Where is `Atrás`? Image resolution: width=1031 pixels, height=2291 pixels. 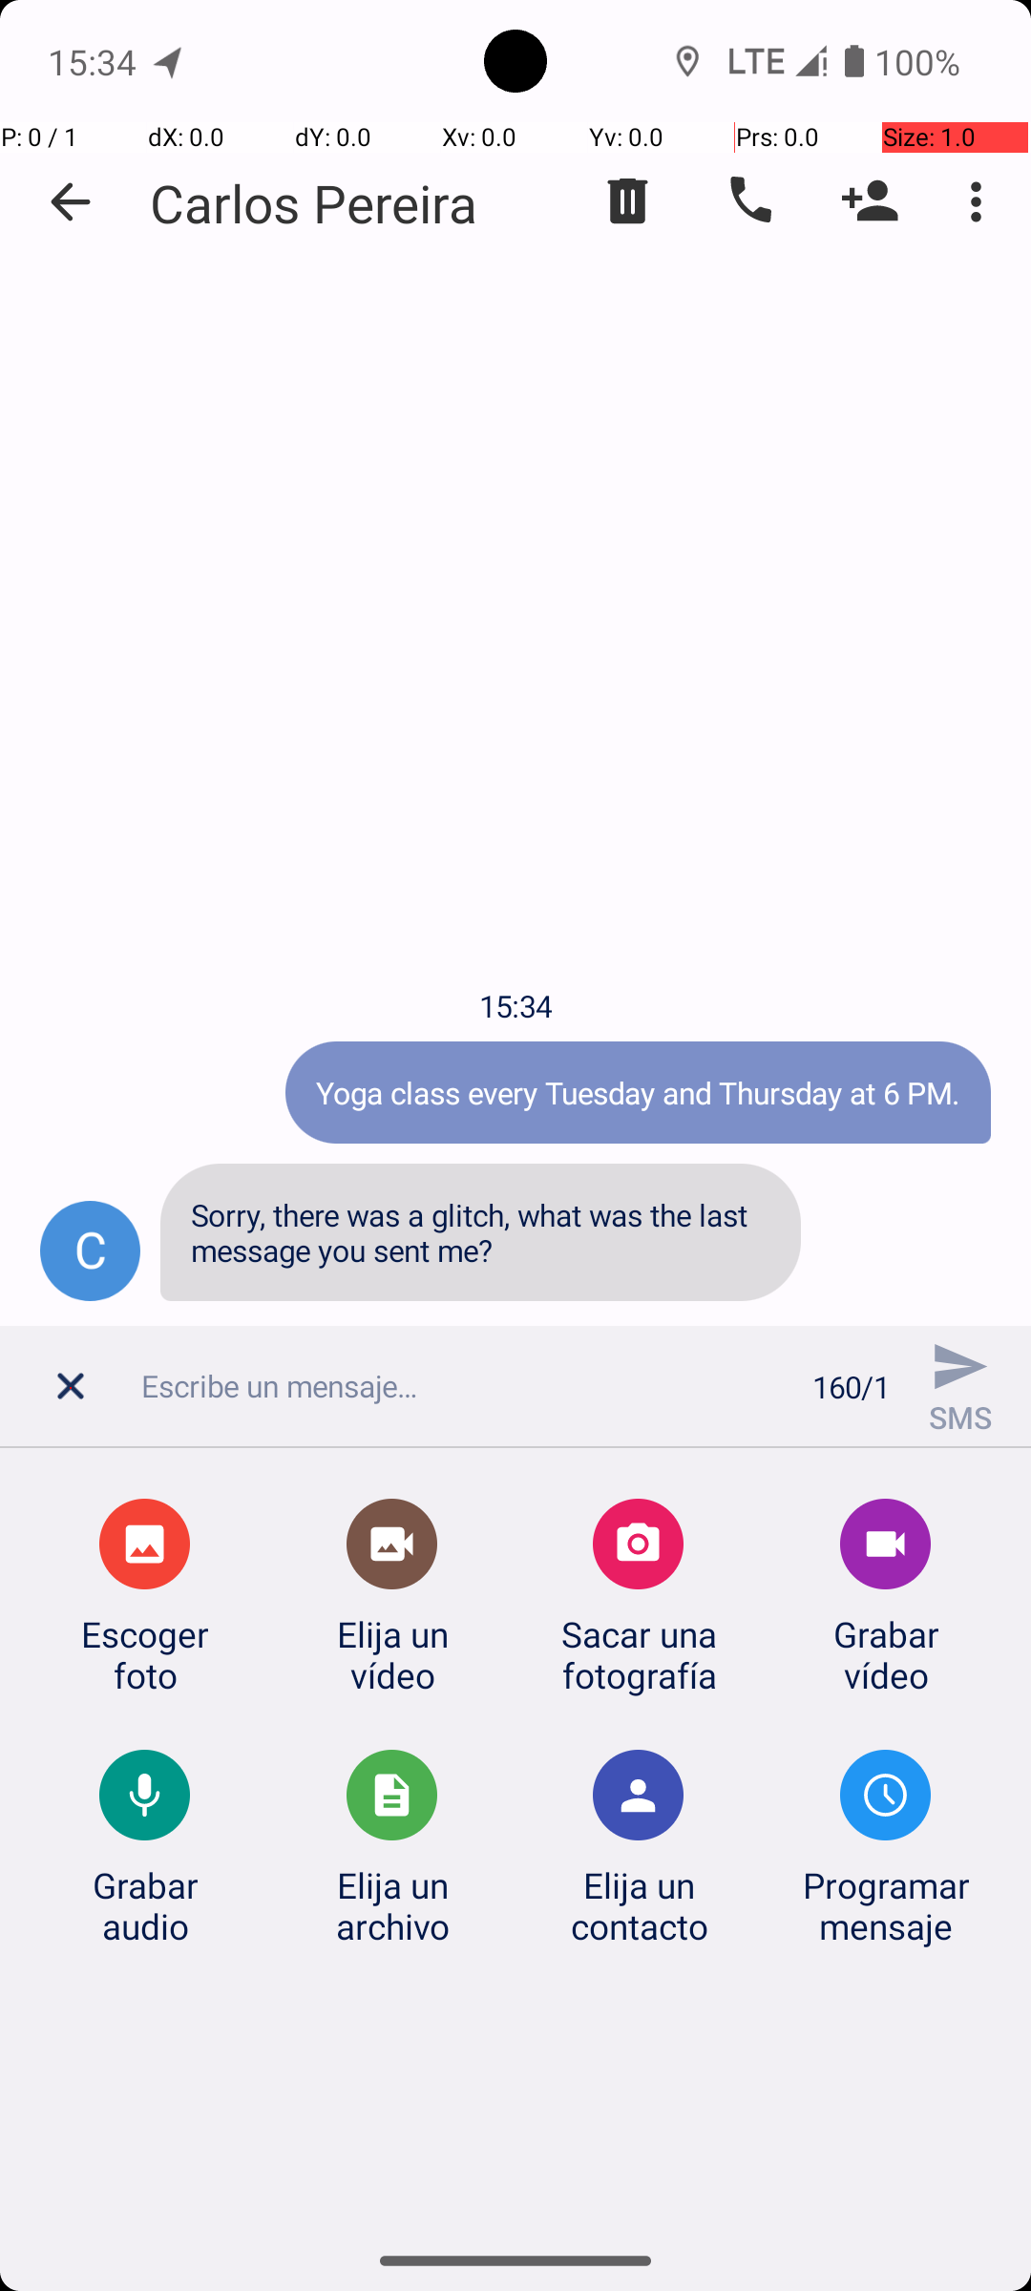
Atrás is located at coordinates (71, 202).